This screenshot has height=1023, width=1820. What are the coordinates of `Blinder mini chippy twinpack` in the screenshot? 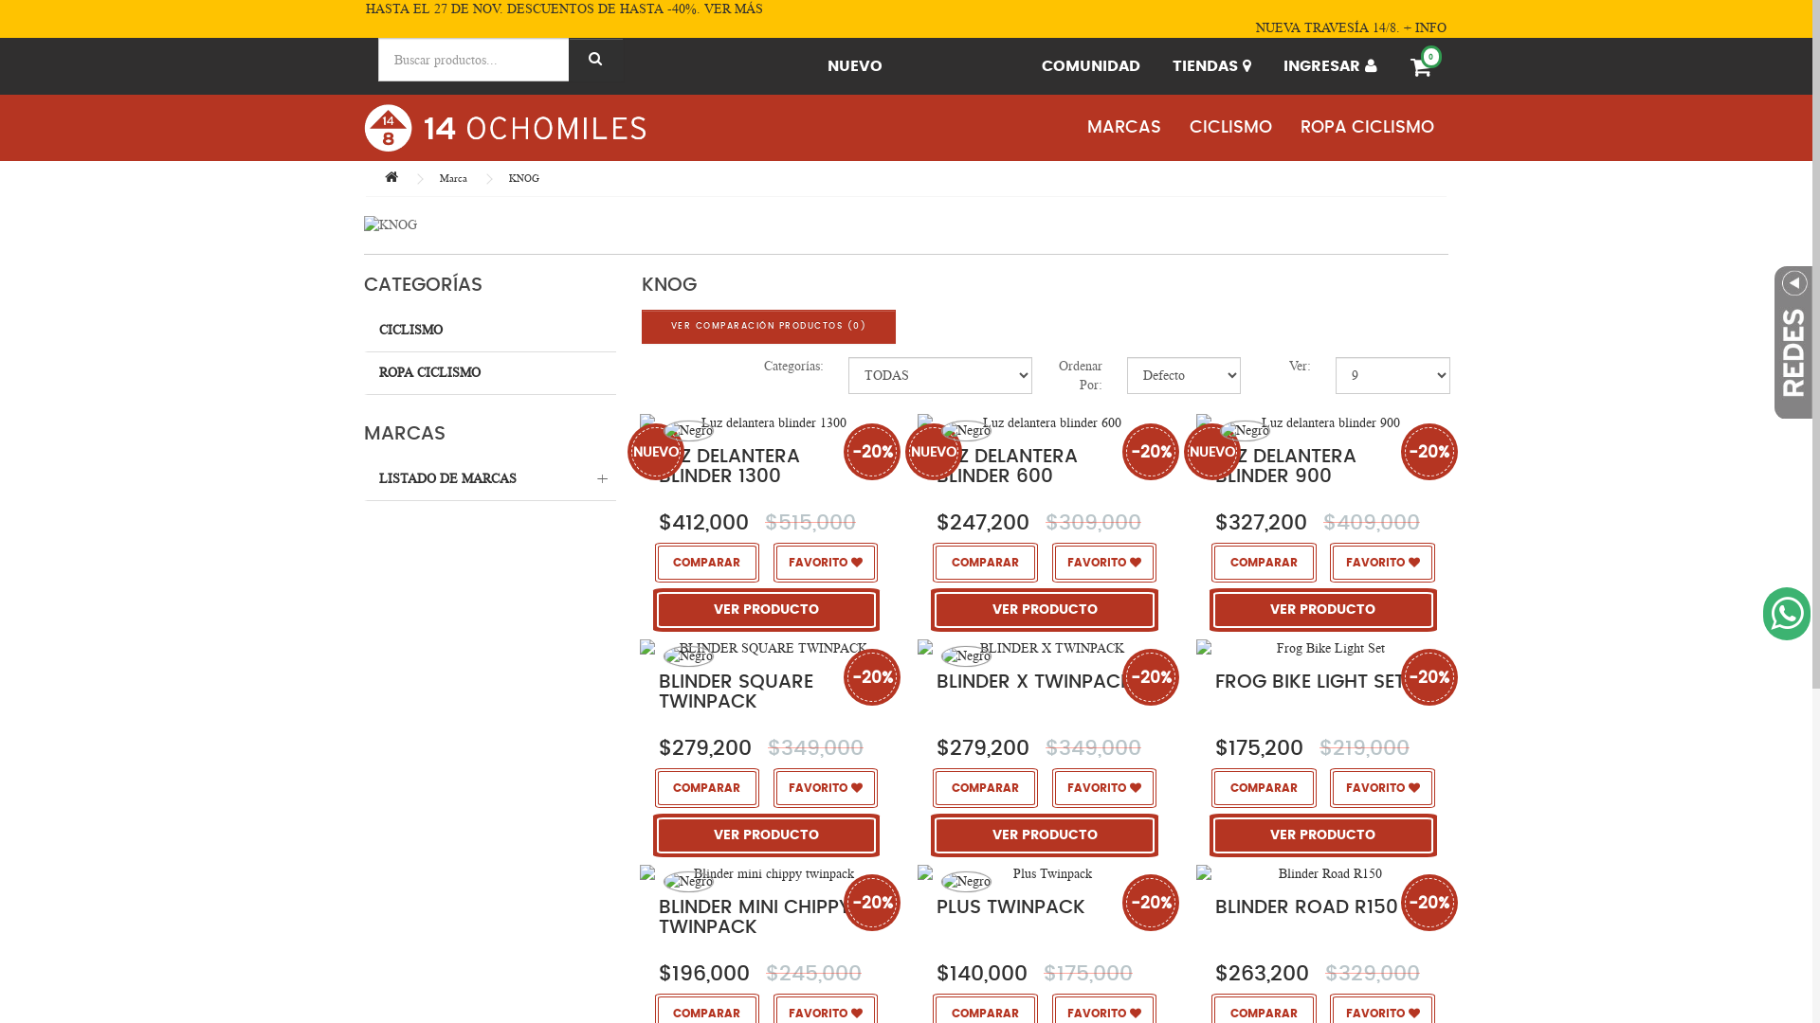 It's located at (766, 873).